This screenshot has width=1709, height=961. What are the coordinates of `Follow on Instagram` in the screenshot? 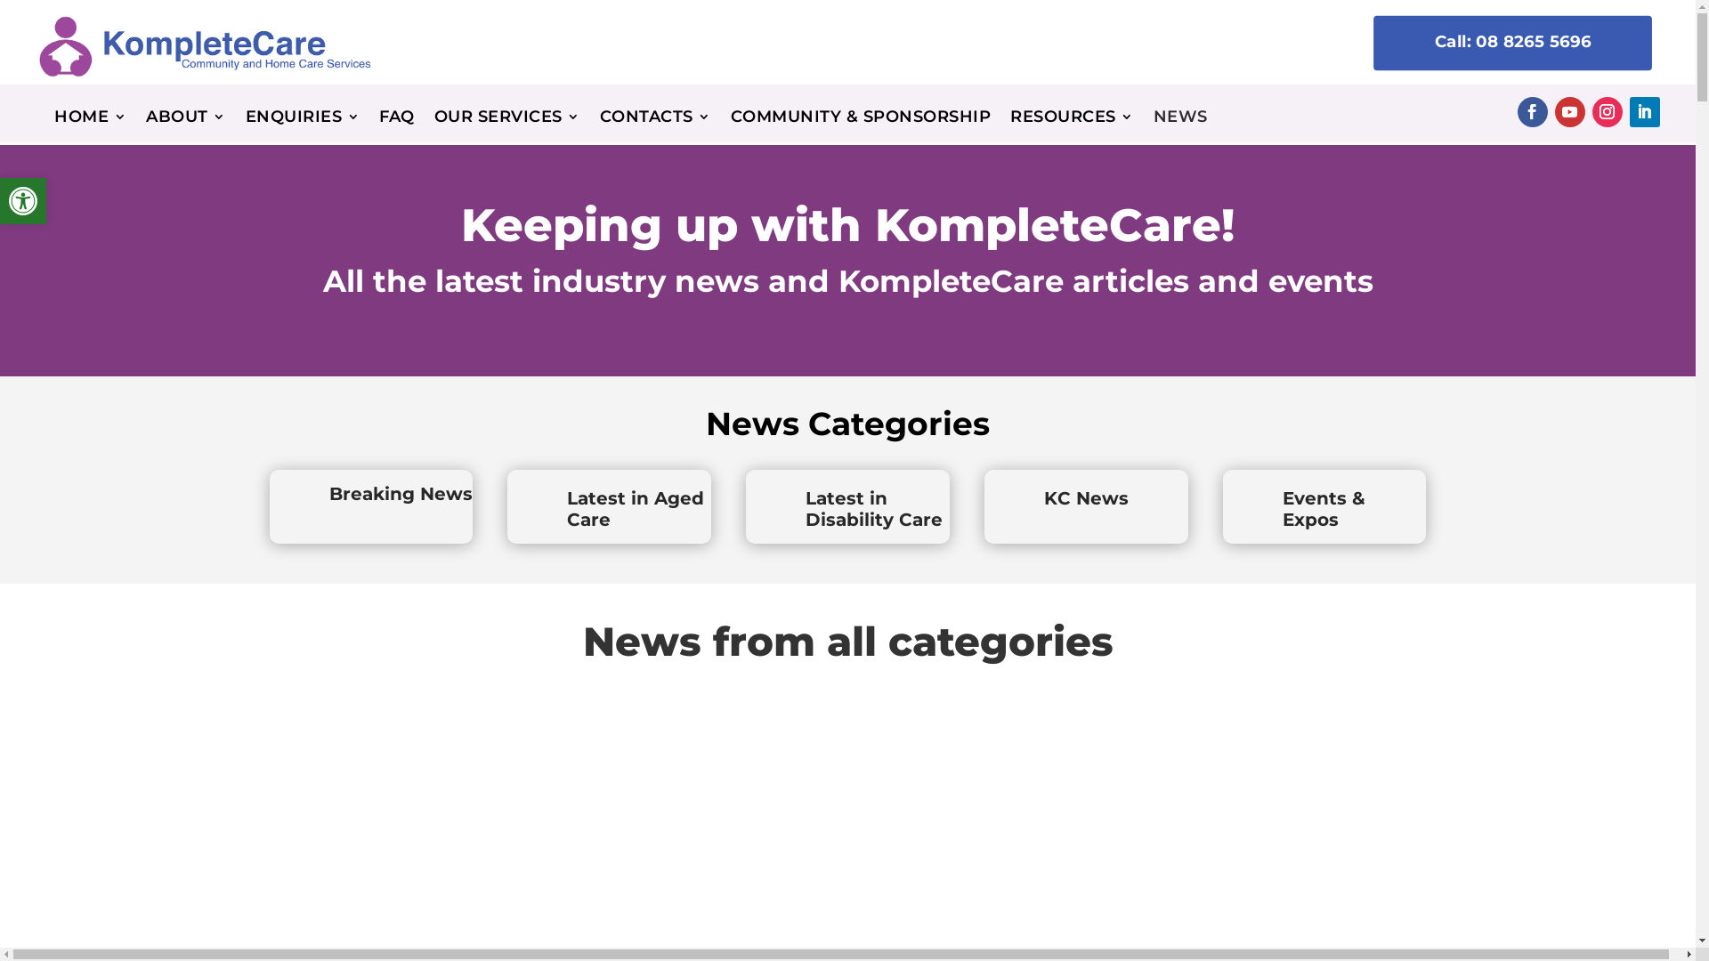 It's located at (1608, 112).